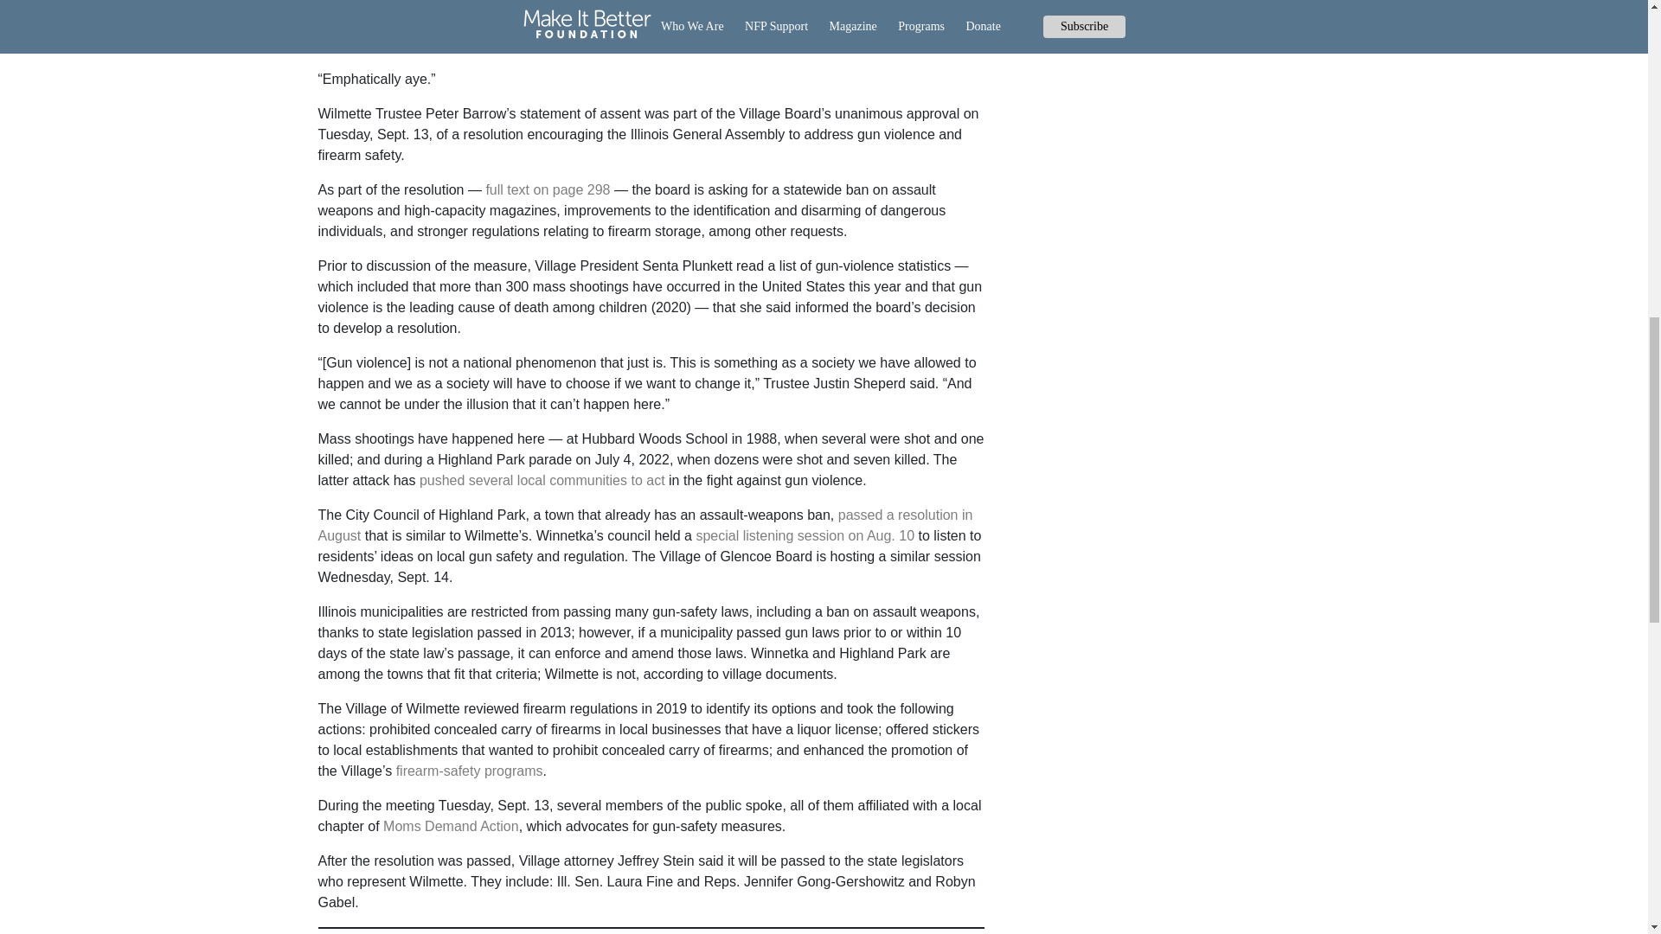 This screenshot has width=1661, height=934. Describe the element at coordinates (1183, 154) in the screenshot. I see `Advertisement` at that location.